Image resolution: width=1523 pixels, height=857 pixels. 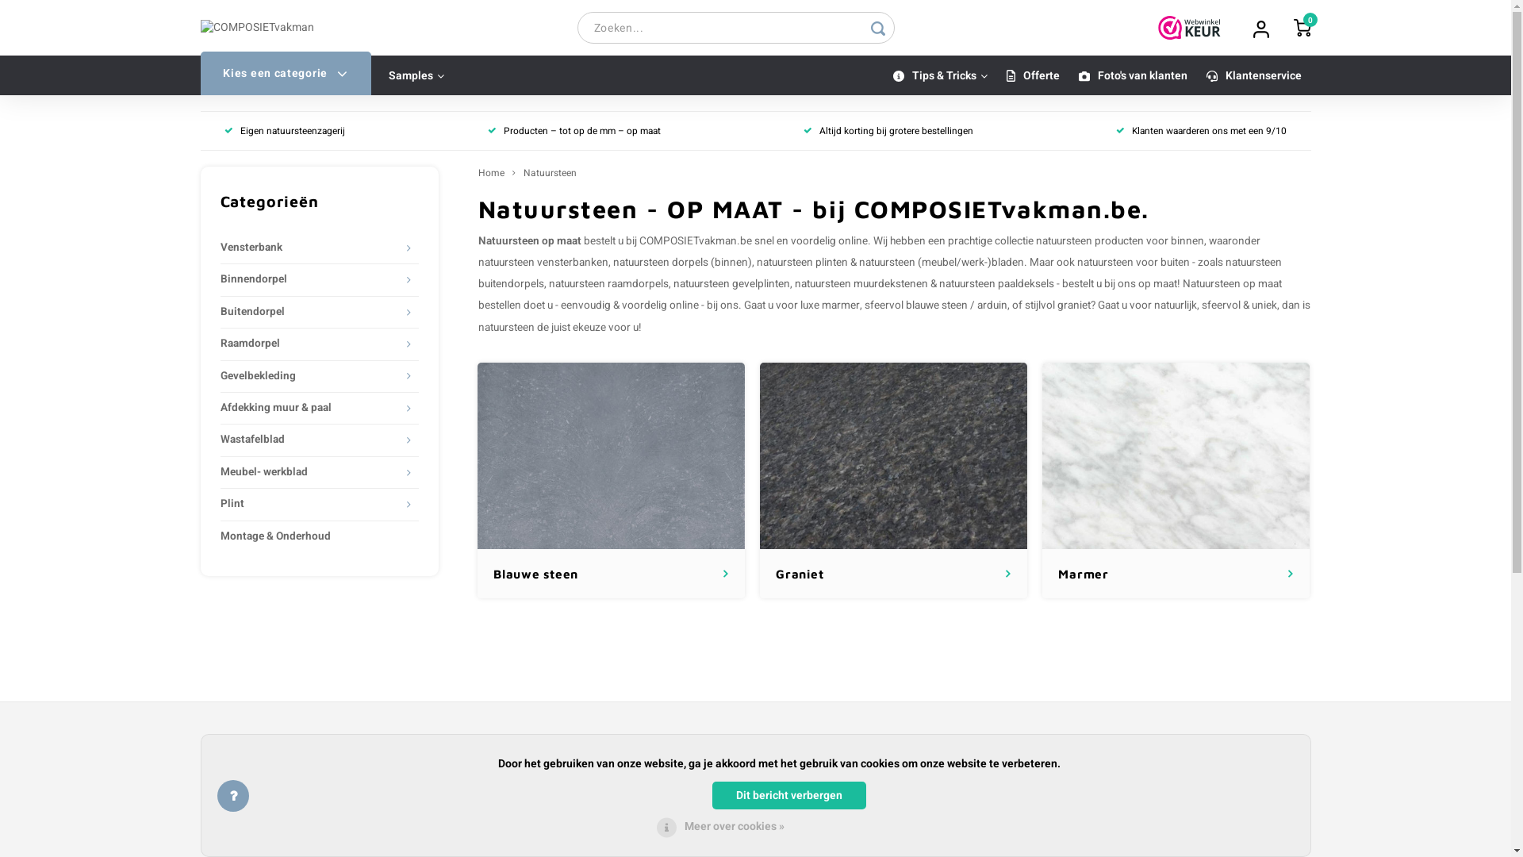 What do you see at coordinates (551, 173) in the screenshot?
I see `Natuursteen` at bounding box center [551, 173].